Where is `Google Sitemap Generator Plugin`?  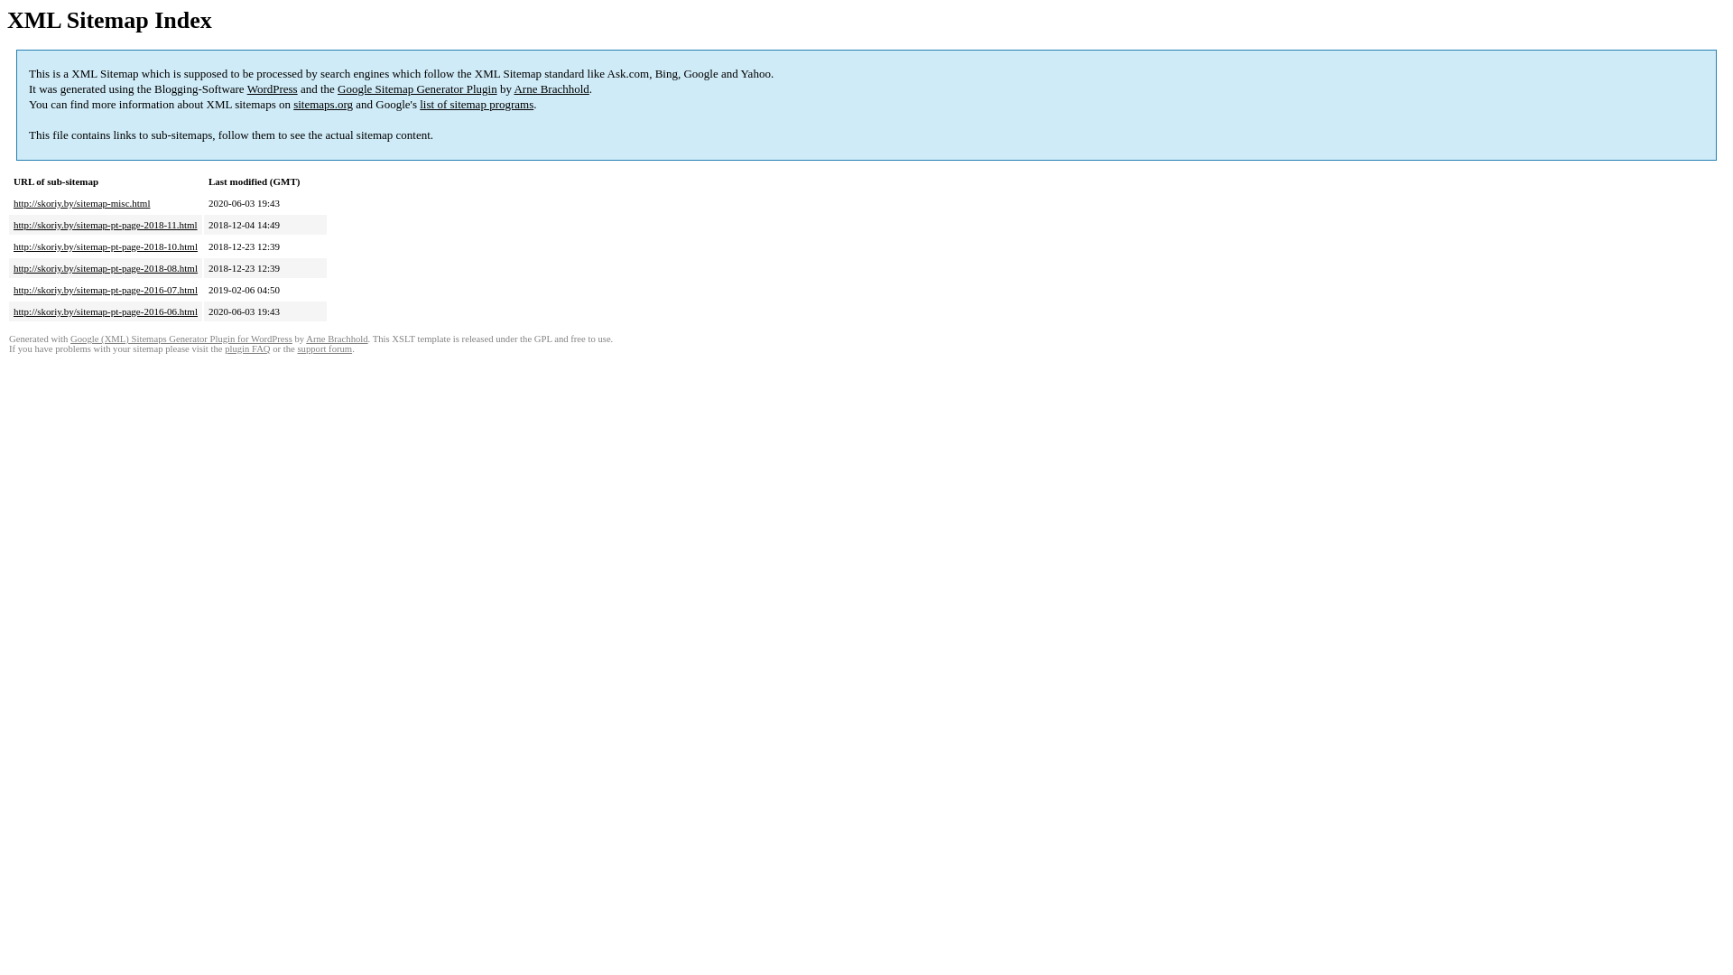 Google Sitemap Generator Plugin is located at coordinates (417, 88).